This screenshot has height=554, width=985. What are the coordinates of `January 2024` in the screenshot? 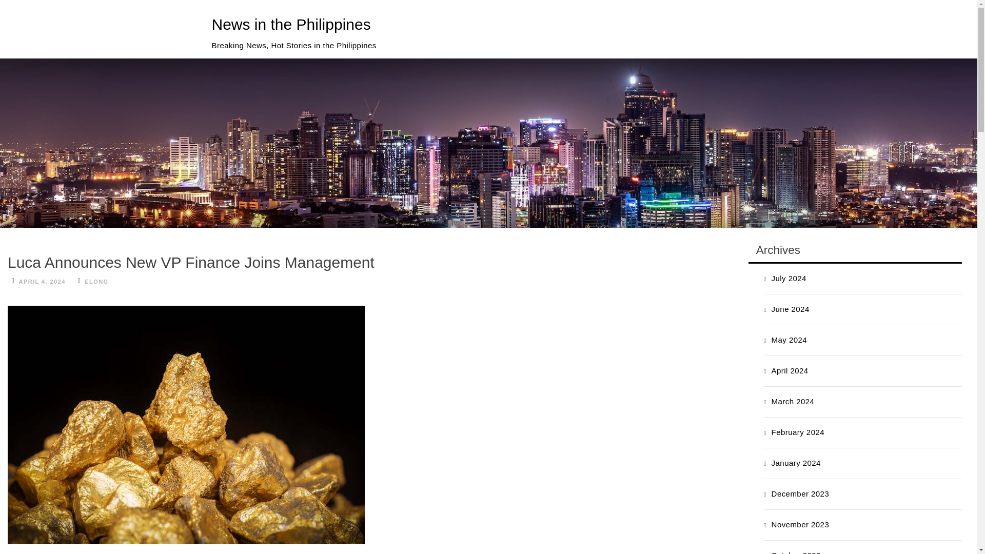 It's located at (796, 463).